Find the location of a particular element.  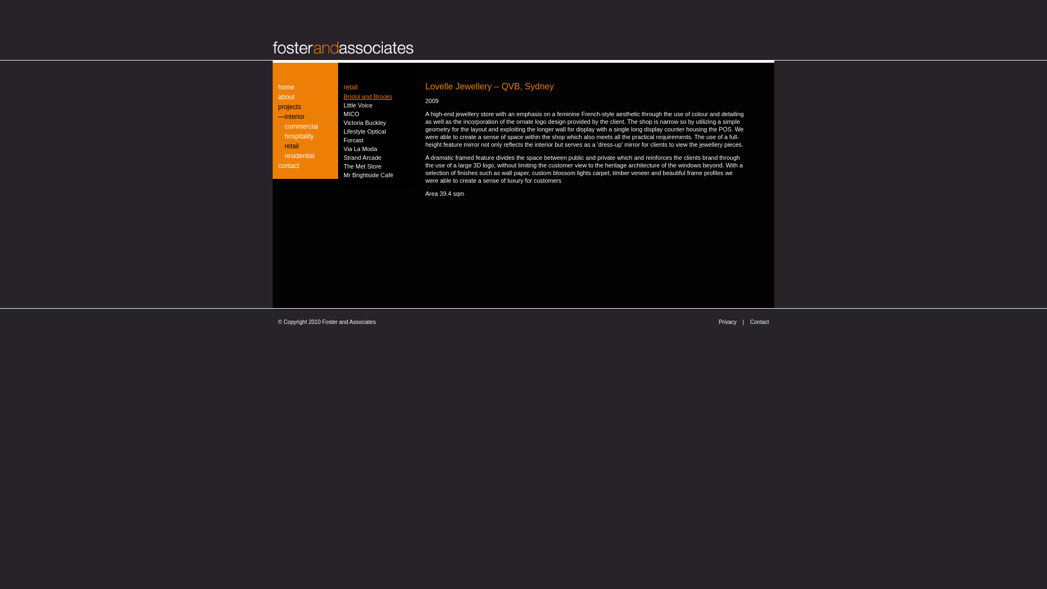

residential is located at coordinates (305, 156).